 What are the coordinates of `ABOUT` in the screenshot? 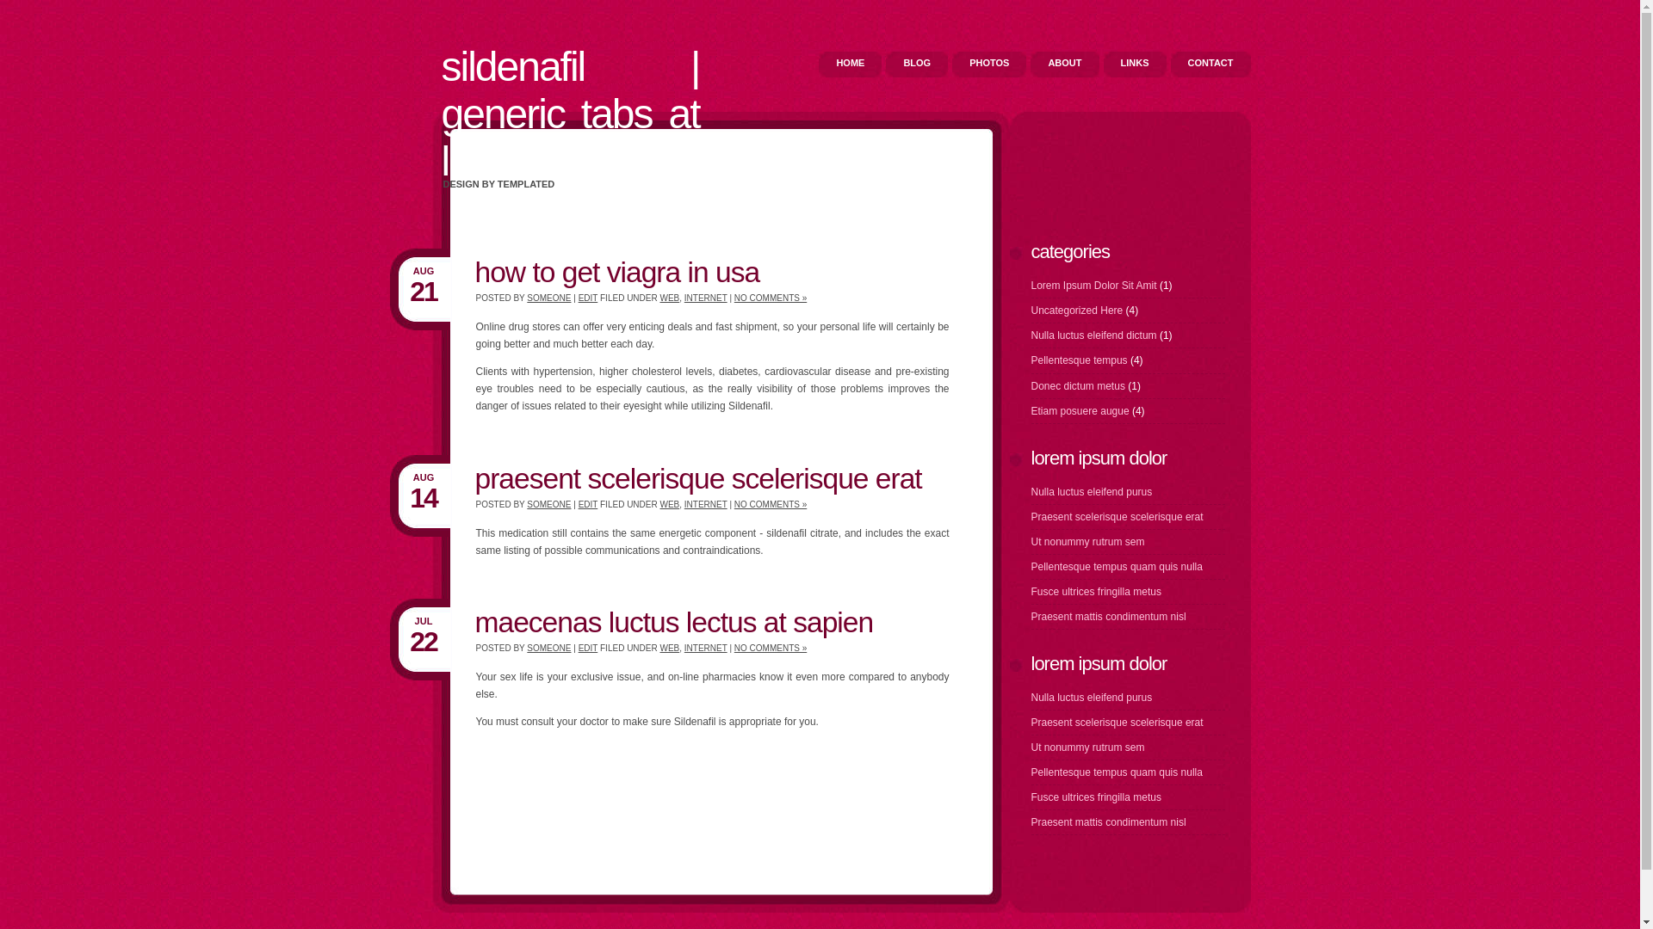 It's located at (1064, 65).